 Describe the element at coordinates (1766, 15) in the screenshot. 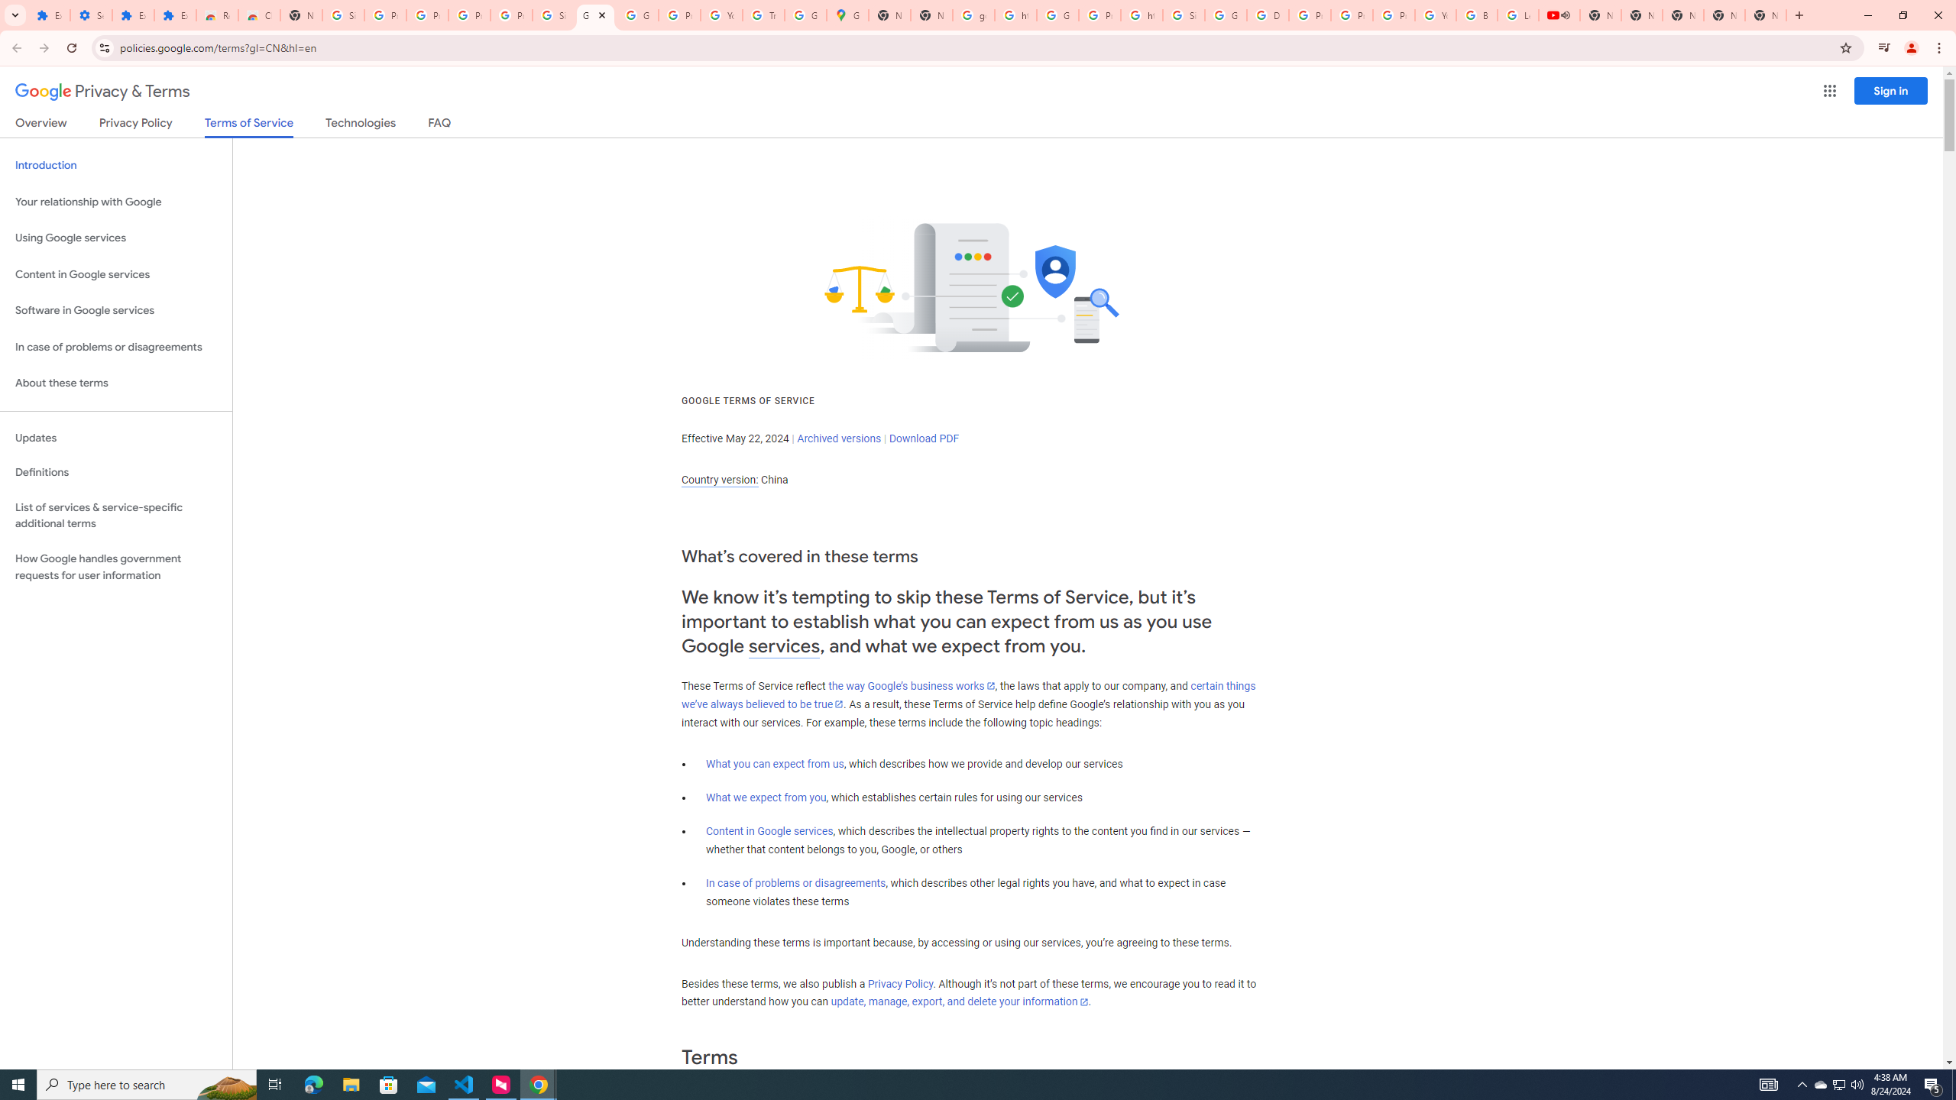

I see `New Tab` at that location.